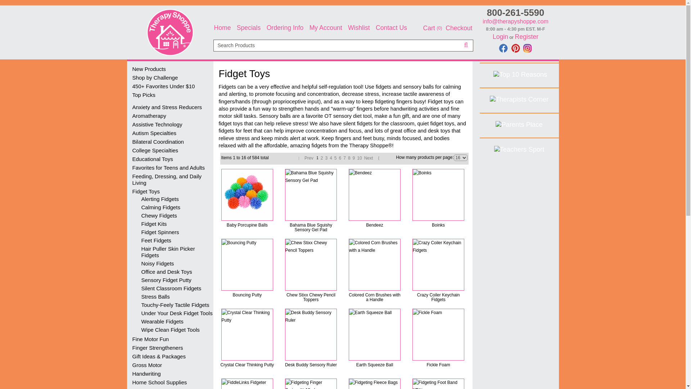 The height and width of the screenshot is (389, 691). What do you see at coordinates (343, 45) in the screenshot?
I see `Search Products` at bounding box center [343, 45].